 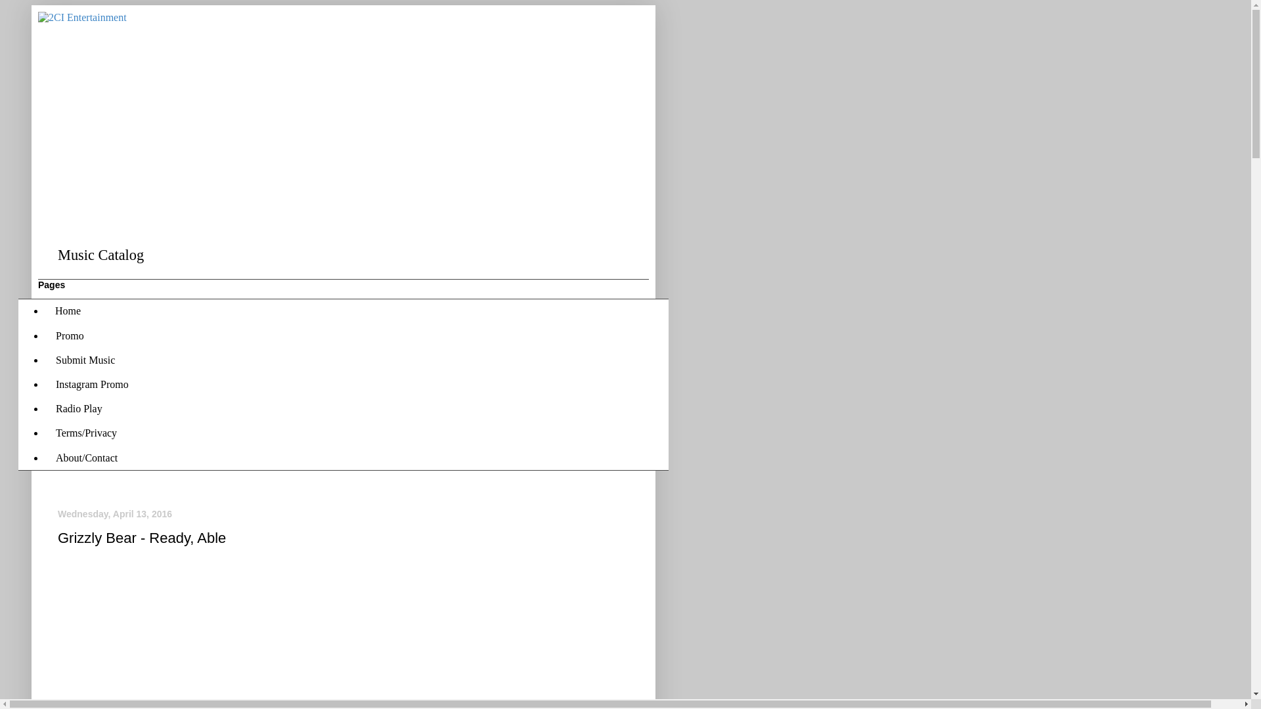 I want to click on Radio Play, so click(x=79, y=410).